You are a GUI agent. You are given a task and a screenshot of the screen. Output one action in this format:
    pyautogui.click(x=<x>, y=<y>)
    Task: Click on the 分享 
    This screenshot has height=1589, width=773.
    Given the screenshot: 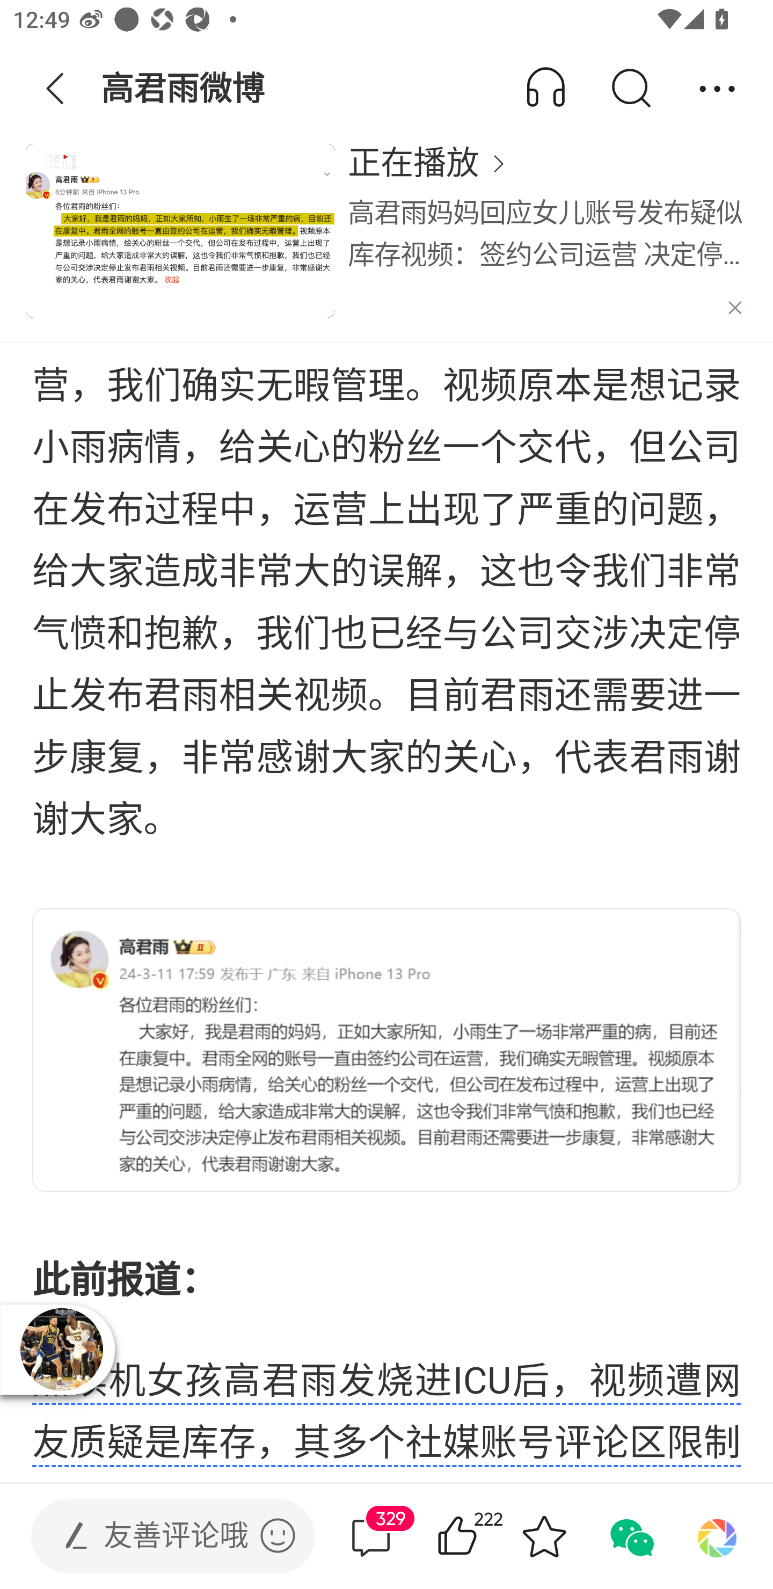 What is the action you would take?
    pyautogui.click(x=717, y=89)
    